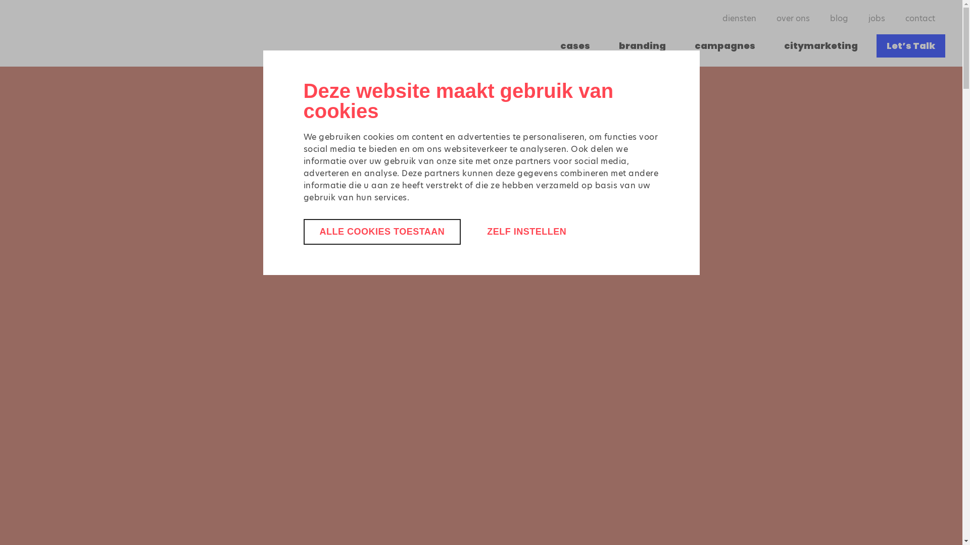 This screenshot has height=545, width=970. I want to click on ZELF INSTELLEN, so click(526, 232).